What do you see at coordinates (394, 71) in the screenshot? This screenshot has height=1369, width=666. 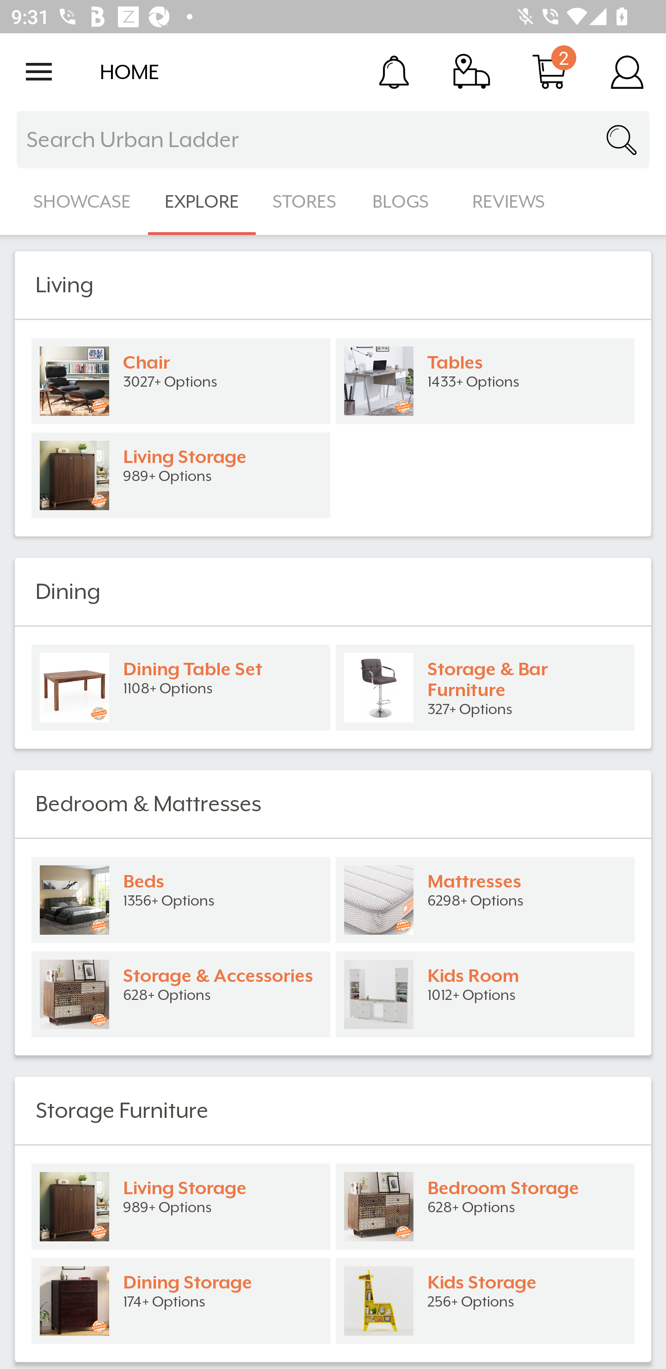 I see `Notification` at bounding box center [394, 71].